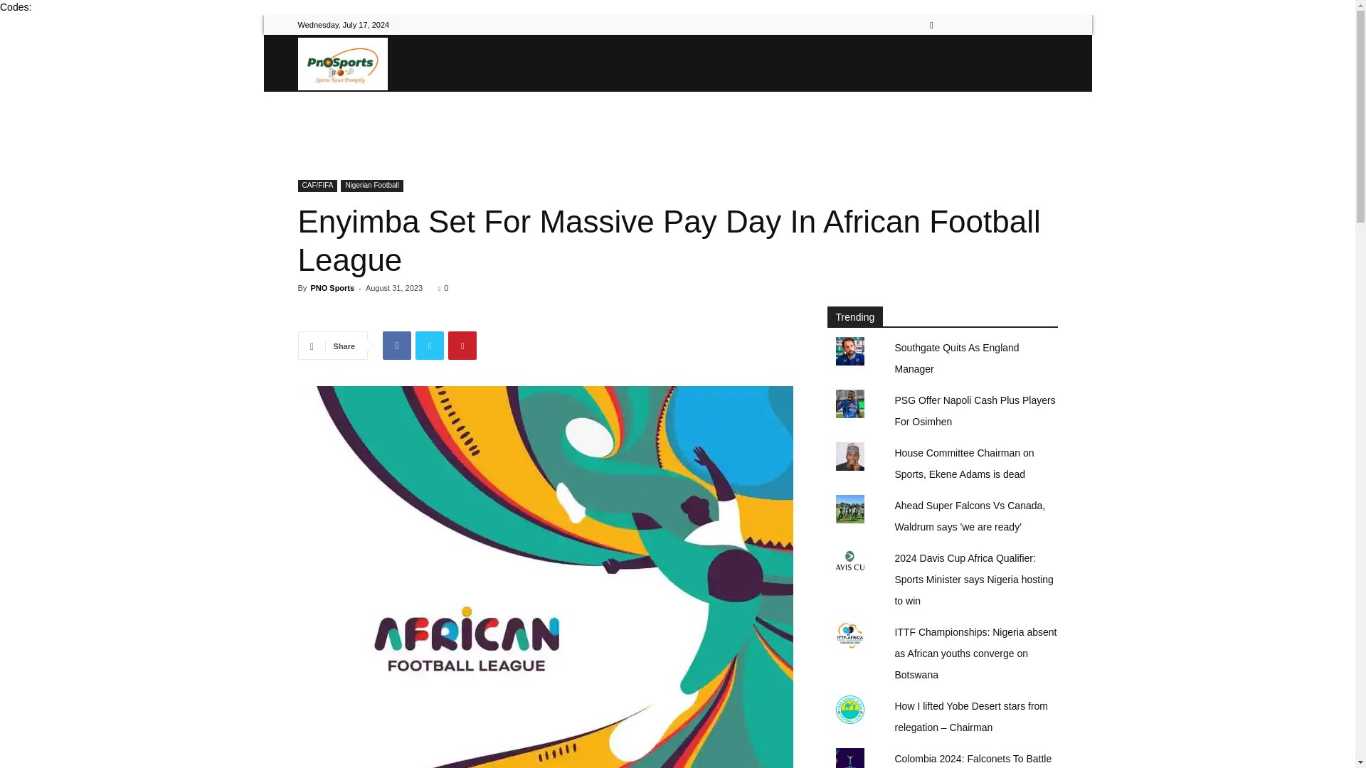  What do you see at coordinates (952, 24) in the screenshot?
I see `Facebook` at bounding box center [952, 24].